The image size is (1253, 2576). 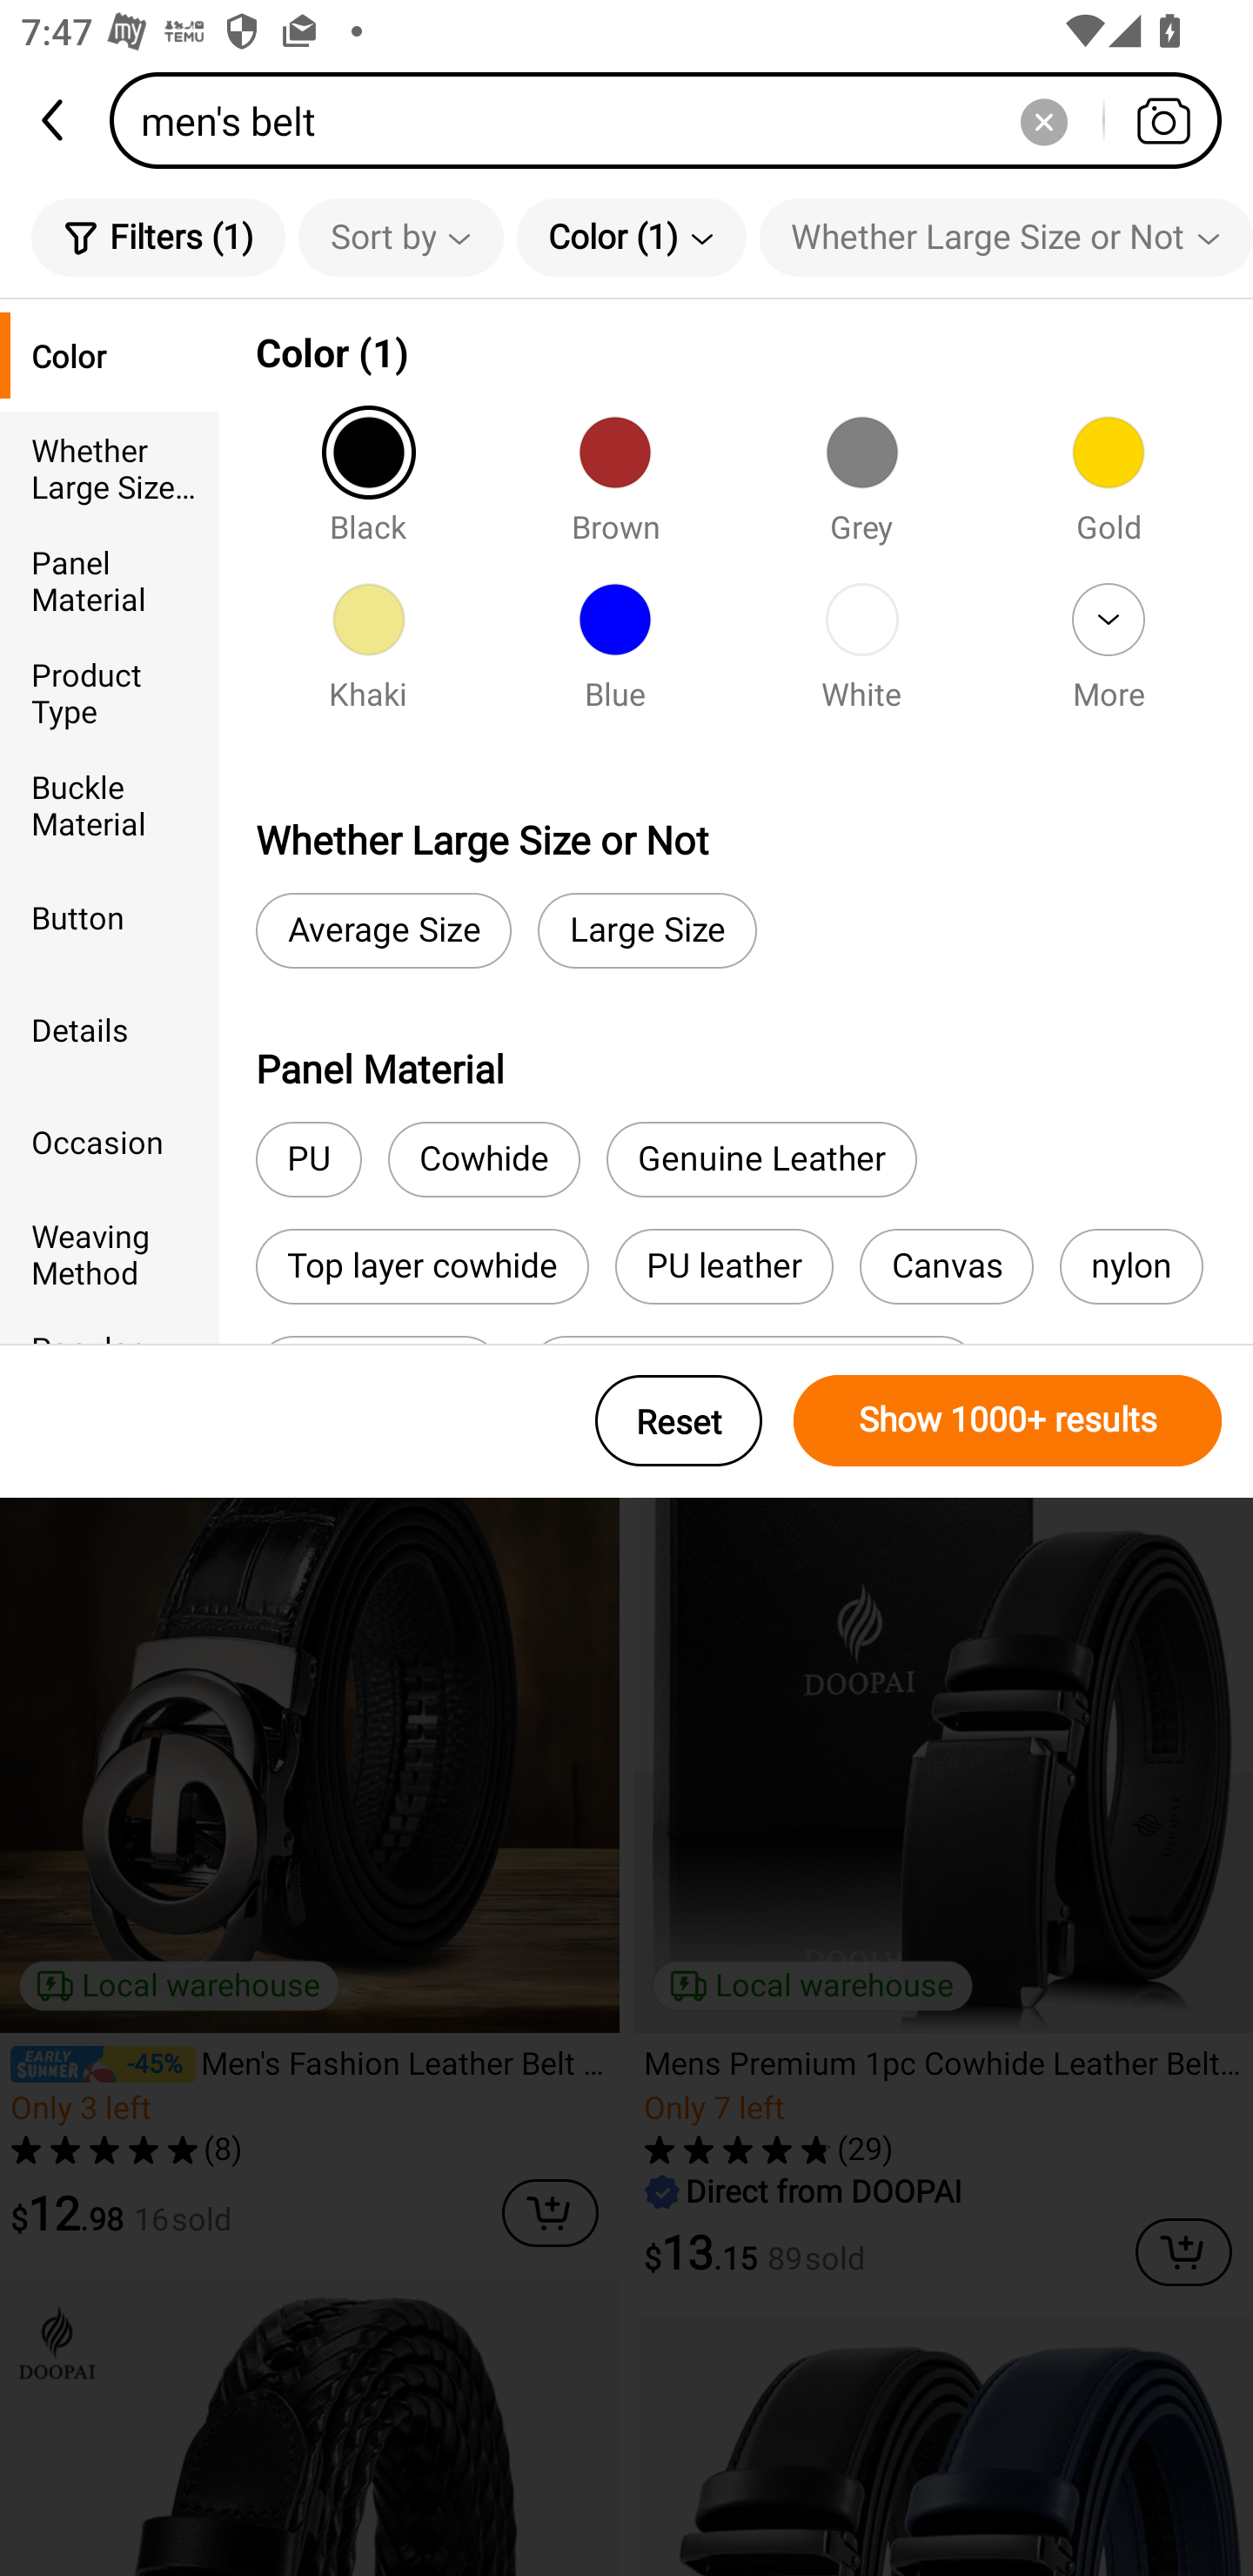 I want to click on Large Size, so click(x=647, y=931).